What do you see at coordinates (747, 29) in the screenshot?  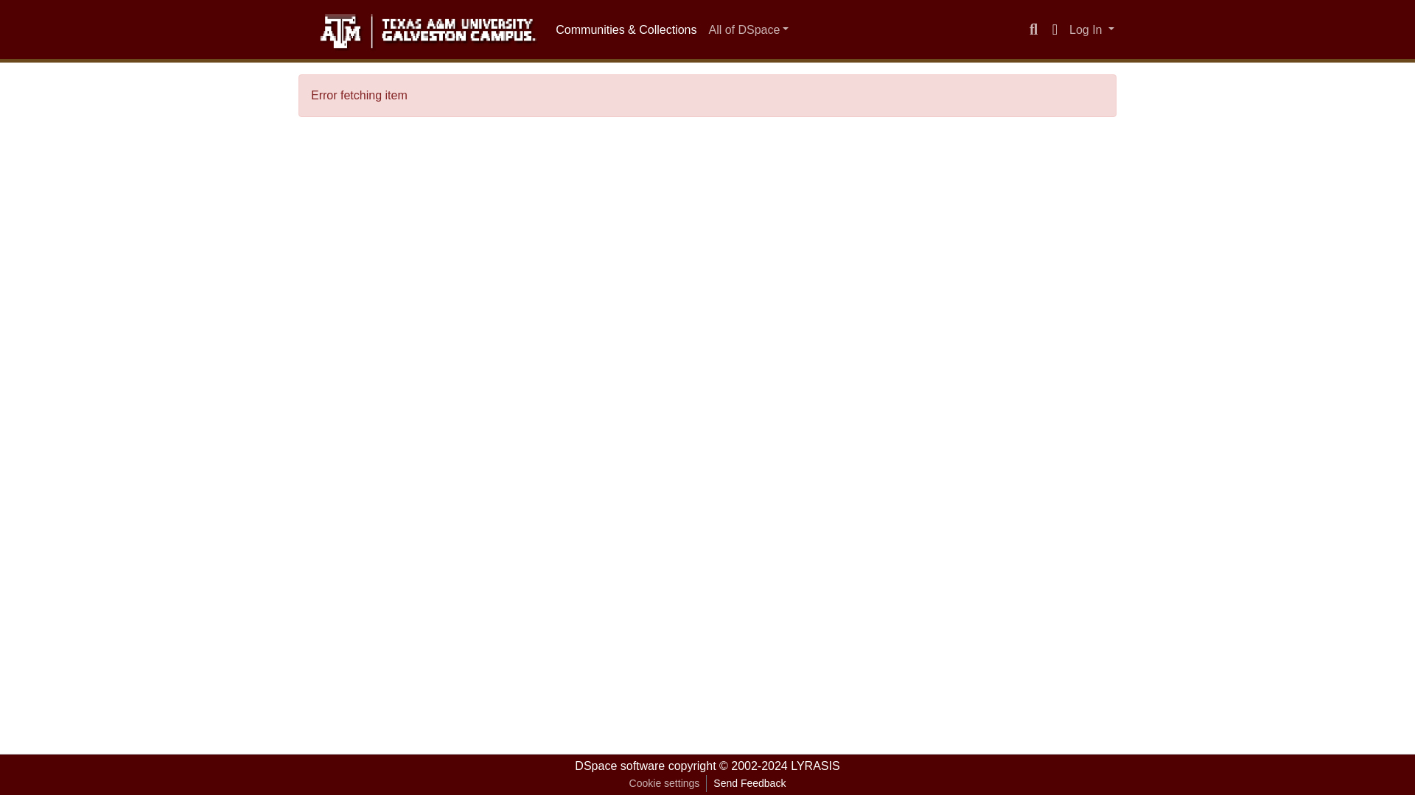 I see `All of DSpace` at bounding box center [747, 29].